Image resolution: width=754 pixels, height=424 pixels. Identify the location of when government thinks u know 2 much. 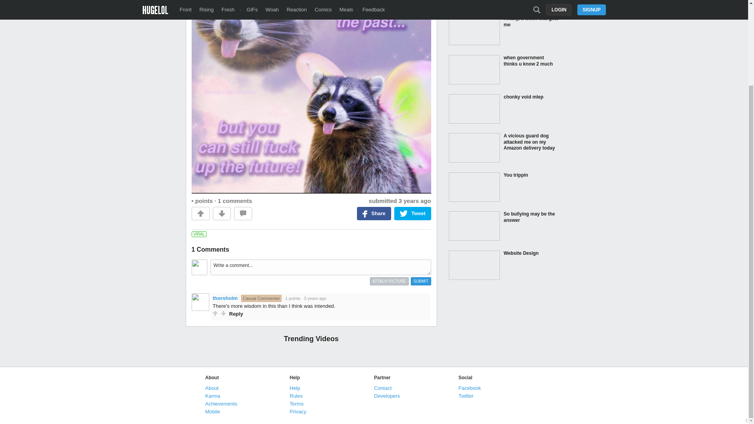
(503, 71).